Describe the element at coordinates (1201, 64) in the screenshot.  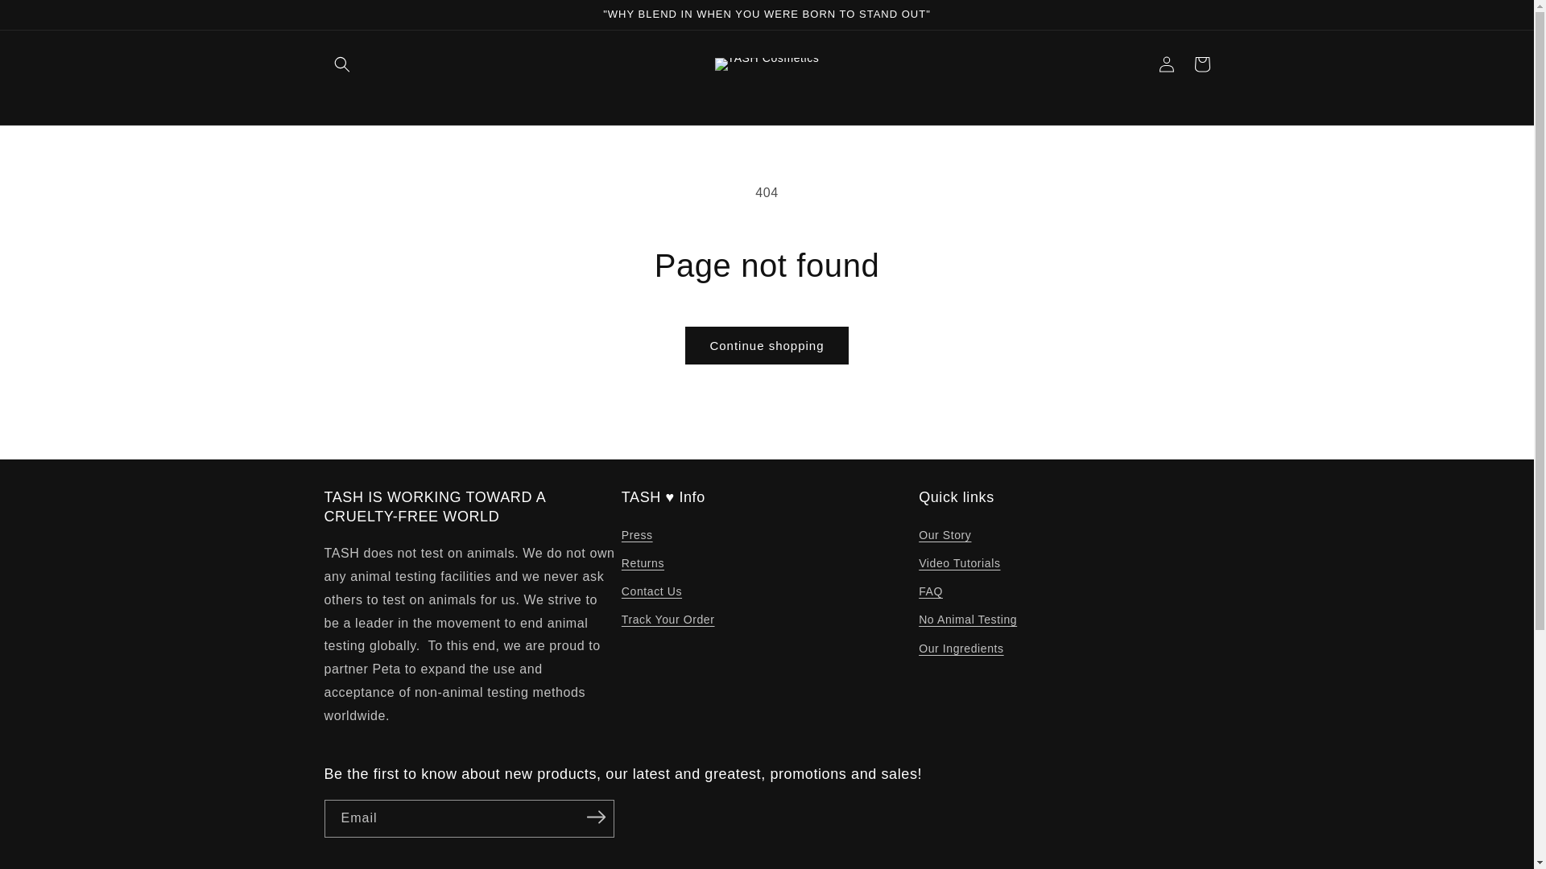
I see `Cart` at that location.